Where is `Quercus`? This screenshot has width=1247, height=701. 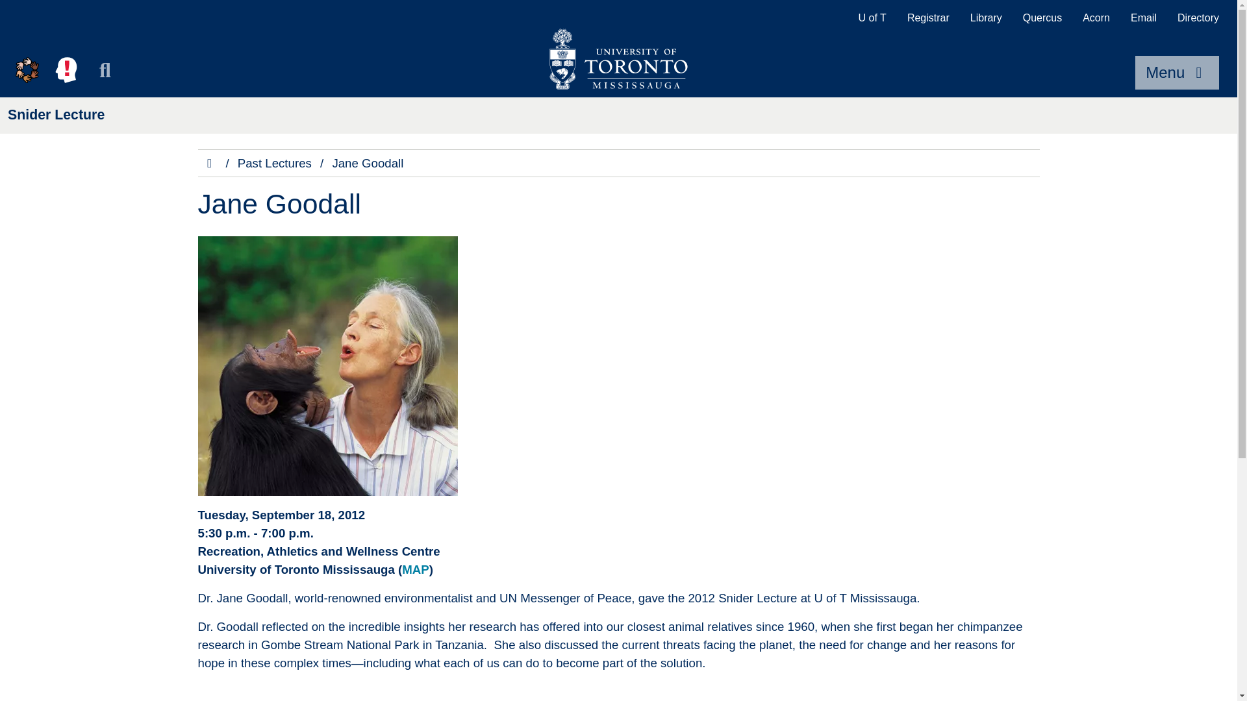
Quercus is located at coordinates (1042, 18).